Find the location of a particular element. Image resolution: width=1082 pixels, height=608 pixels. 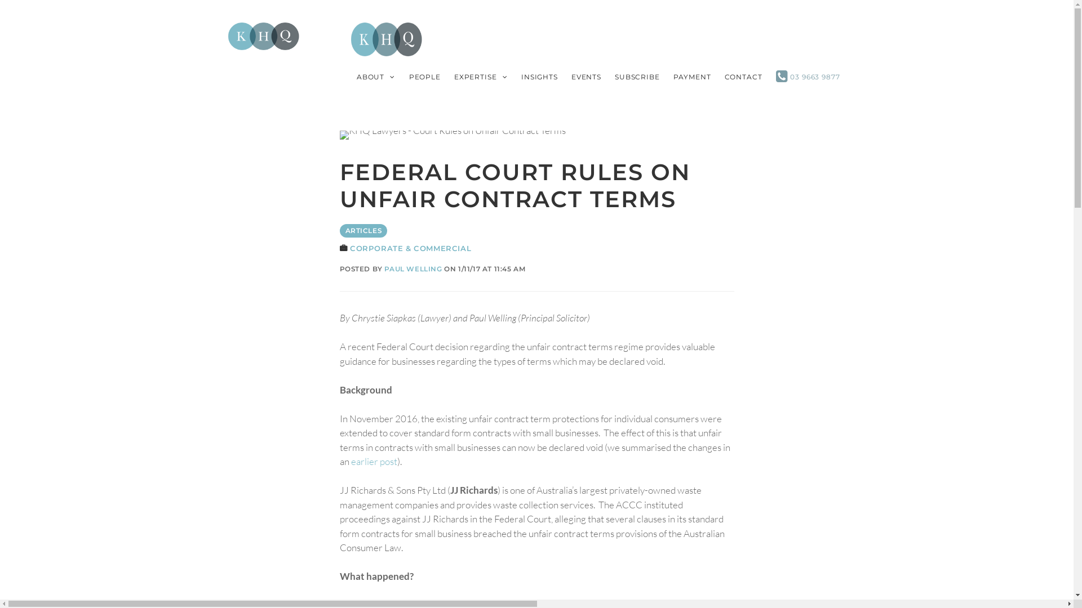

CONTACT is located at coordinates (744, 77).